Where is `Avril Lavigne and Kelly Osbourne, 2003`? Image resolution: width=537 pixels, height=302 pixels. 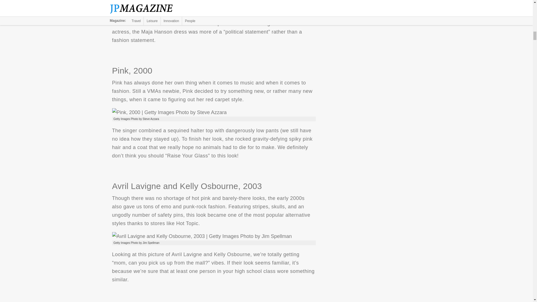 Avril Lavigne and Kelly Osbourne, 2003 is located at coordinates (201, 236).